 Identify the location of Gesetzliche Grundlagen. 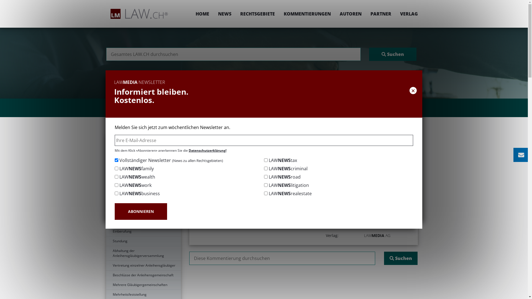
(143, 159).